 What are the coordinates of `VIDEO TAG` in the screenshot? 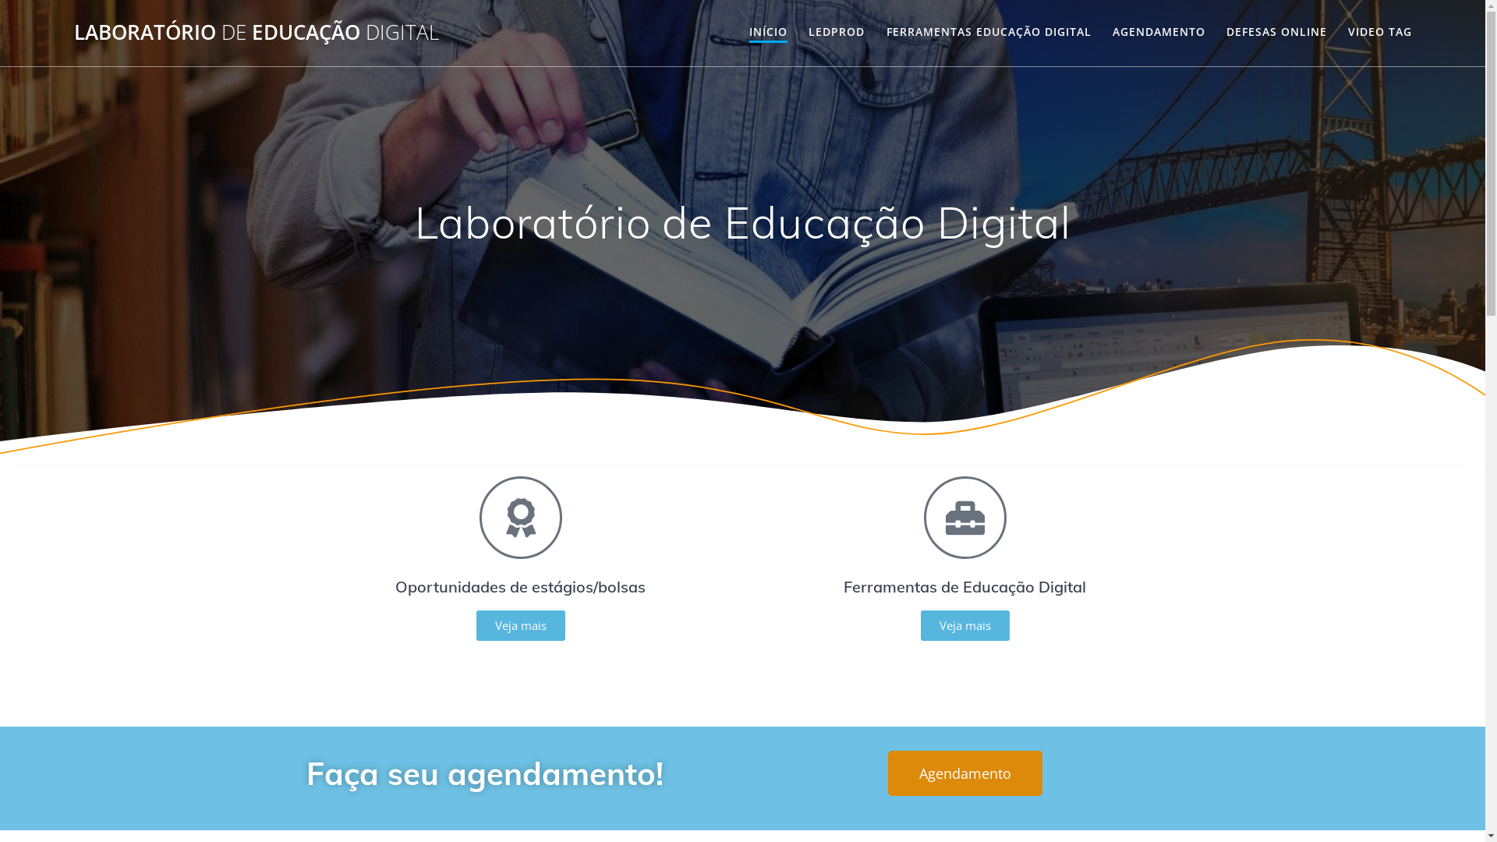 It's located at (1380, 32).